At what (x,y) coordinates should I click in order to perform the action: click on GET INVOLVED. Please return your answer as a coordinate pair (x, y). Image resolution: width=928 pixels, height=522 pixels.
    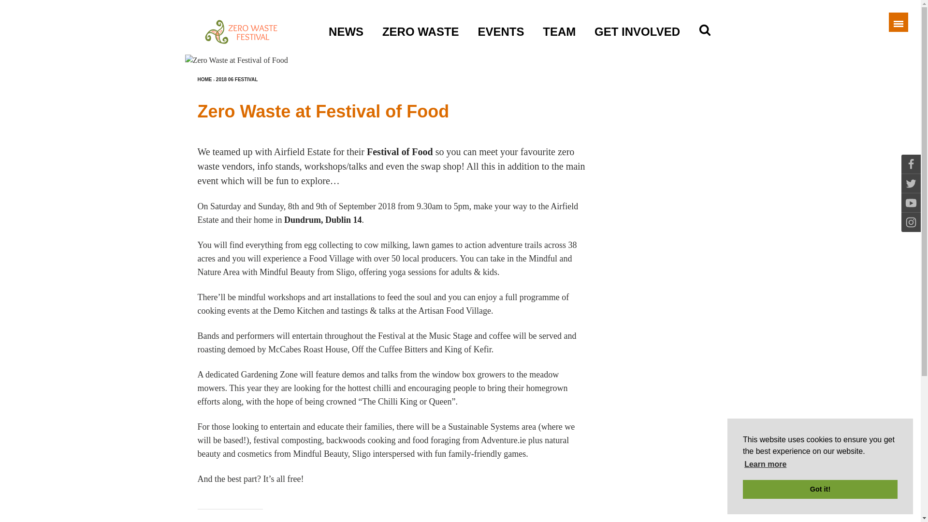
    Looking at the image, I should click on (637, 22).